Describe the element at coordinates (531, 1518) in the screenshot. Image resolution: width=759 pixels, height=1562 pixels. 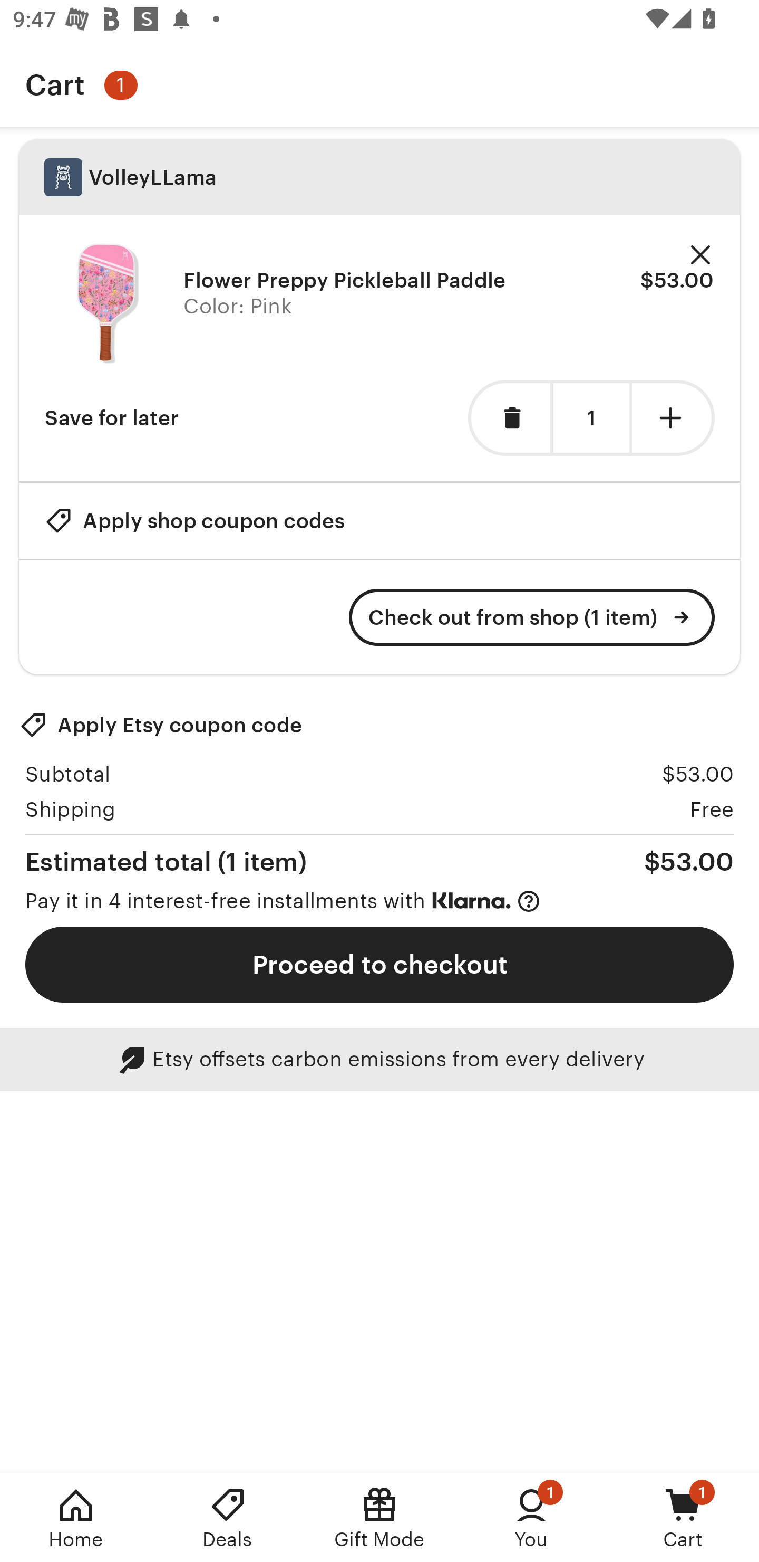
I see `You, 1 new notification You` at that location.